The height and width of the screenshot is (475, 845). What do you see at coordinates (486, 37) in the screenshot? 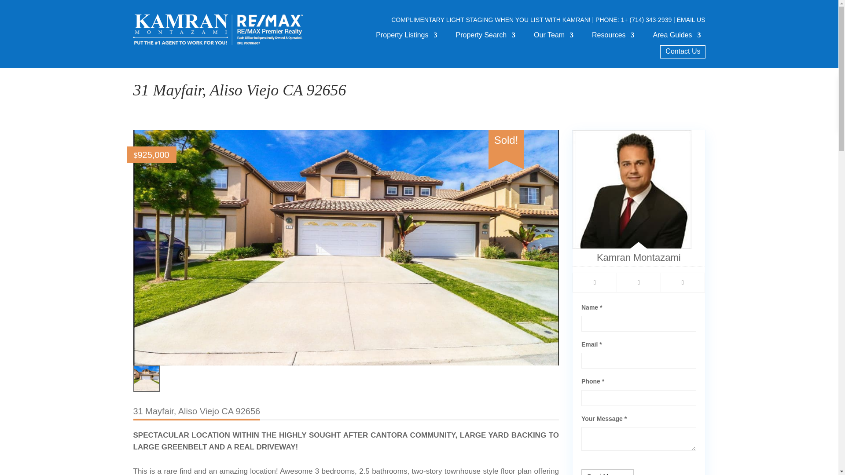
I see `Property Search` at bounding box center [486, 37].